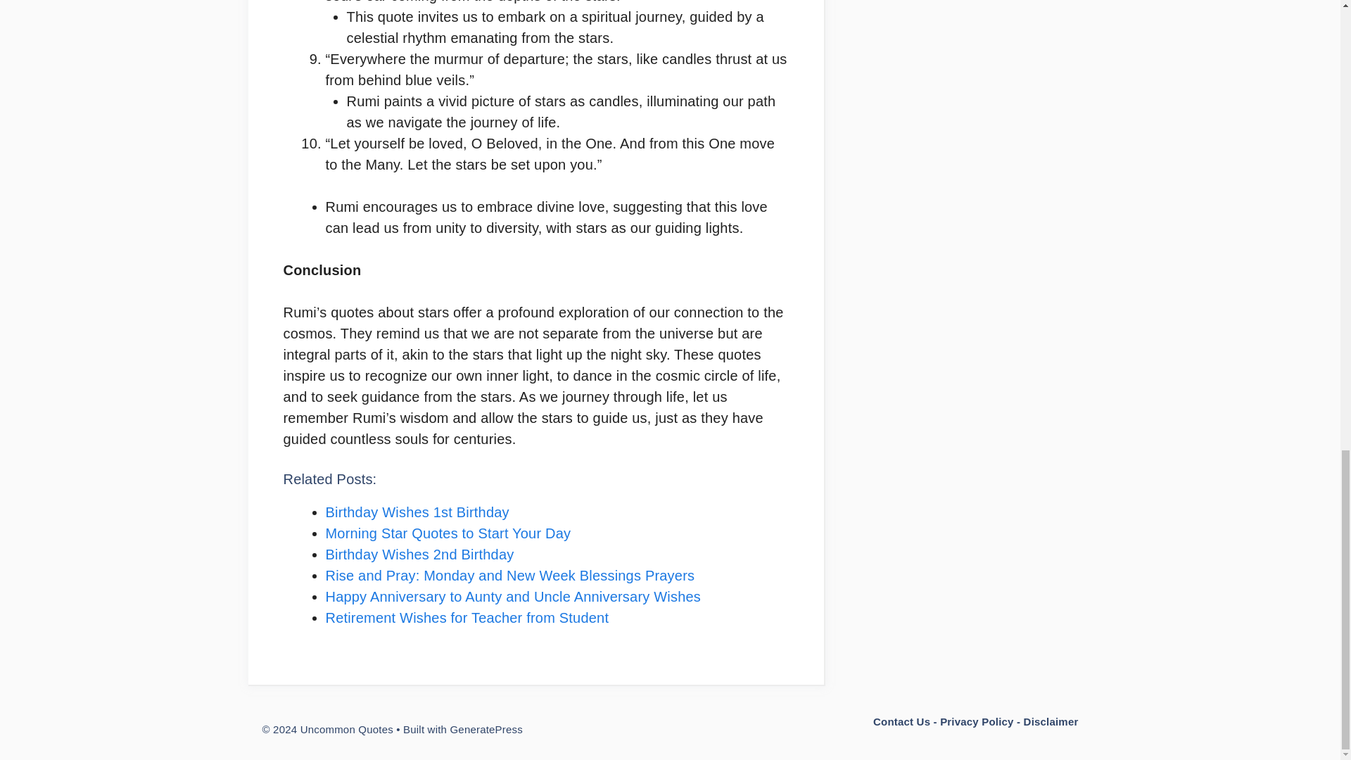 This screenshot has width=1351, height=760. Describe the element at coordinates (1051, 721) in the screenshot. I see `Disclaimer` at that location.